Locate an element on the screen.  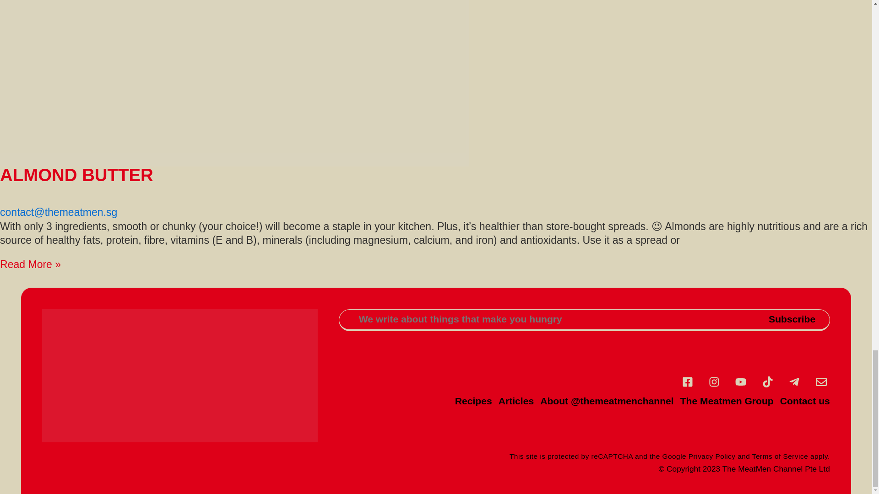
Recipes is located at coordinates (473, 401).